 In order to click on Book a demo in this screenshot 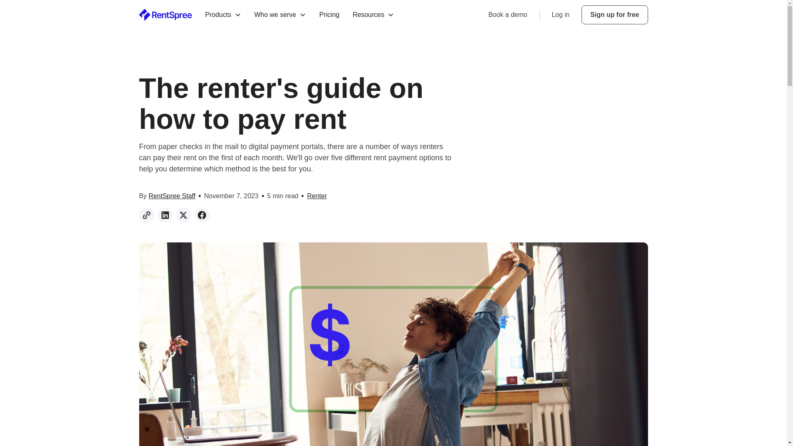, I will do `click(508, 14)`.